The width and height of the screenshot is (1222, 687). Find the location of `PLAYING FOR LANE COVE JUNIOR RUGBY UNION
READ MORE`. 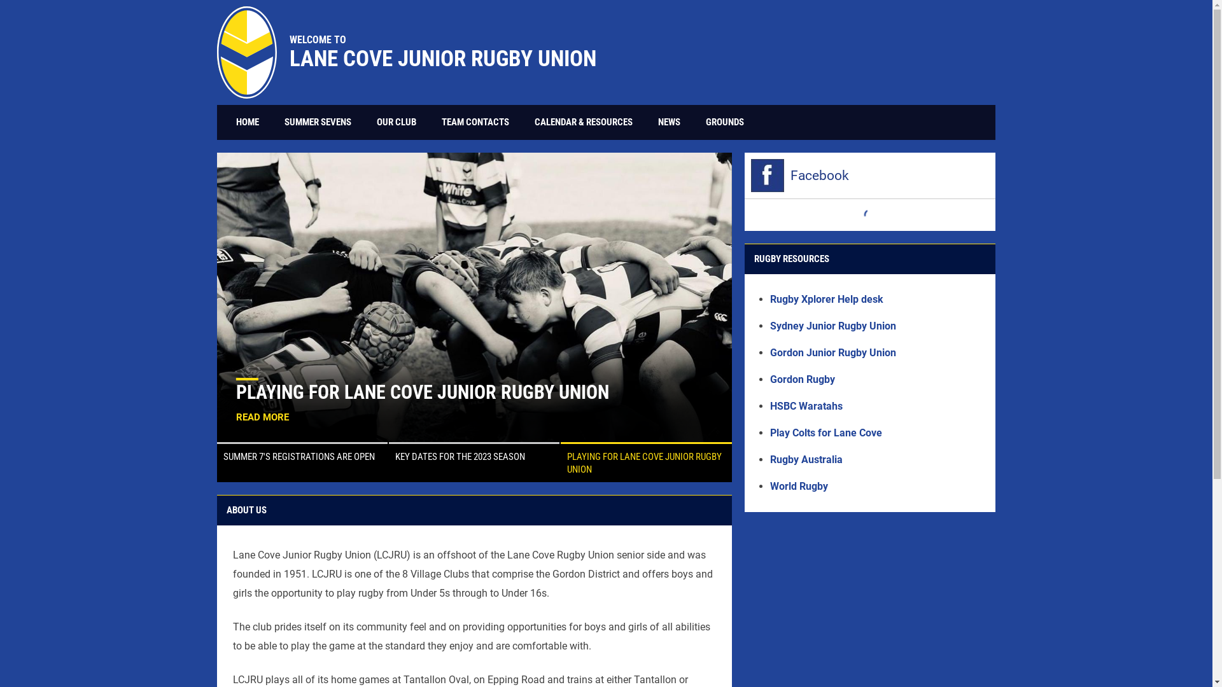

PLAYING FOR LANE COVE JUNIOR RUGBY UNION
READ MORE is located at coordinates (475, 298).